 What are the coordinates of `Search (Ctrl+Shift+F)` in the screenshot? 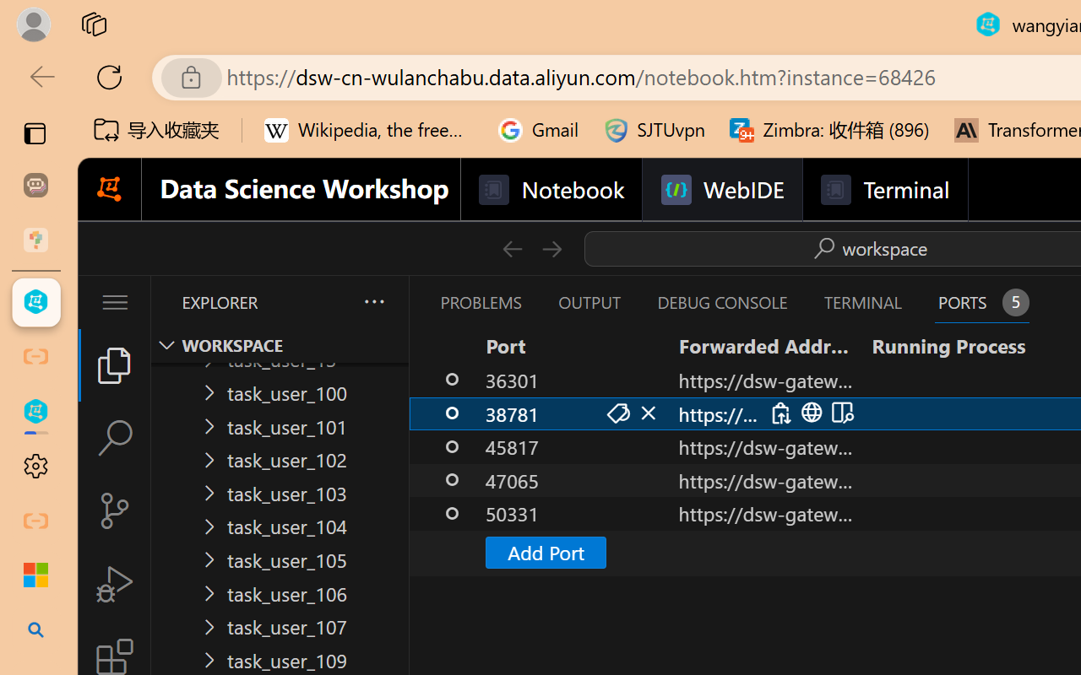 It's located at (115, 438).